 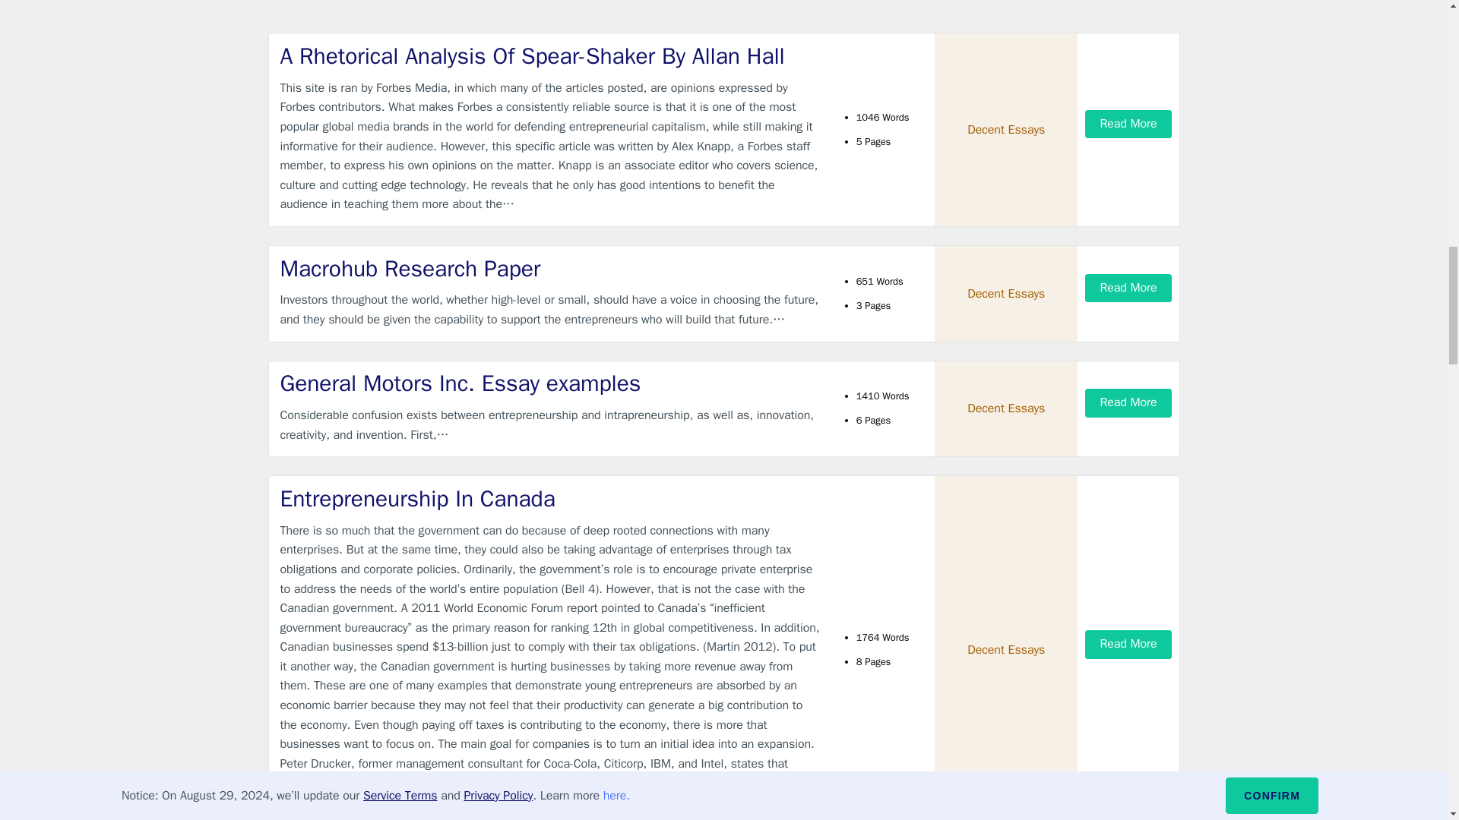 I want to click on Read More, so click(x=1128, y=124).